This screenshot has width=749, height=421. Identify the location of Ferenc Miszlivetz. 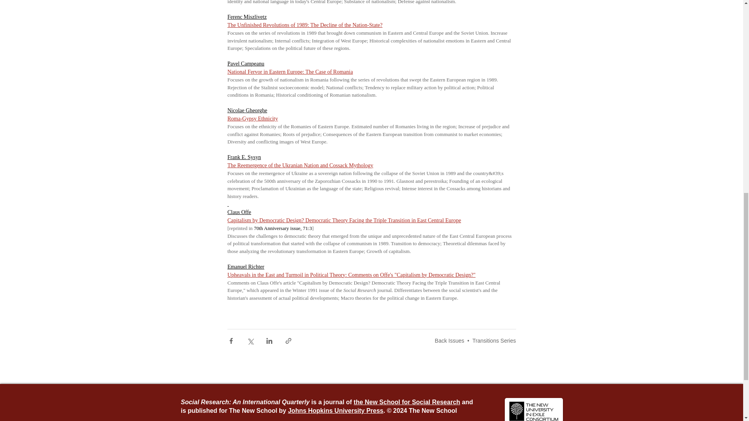
(247, 16).